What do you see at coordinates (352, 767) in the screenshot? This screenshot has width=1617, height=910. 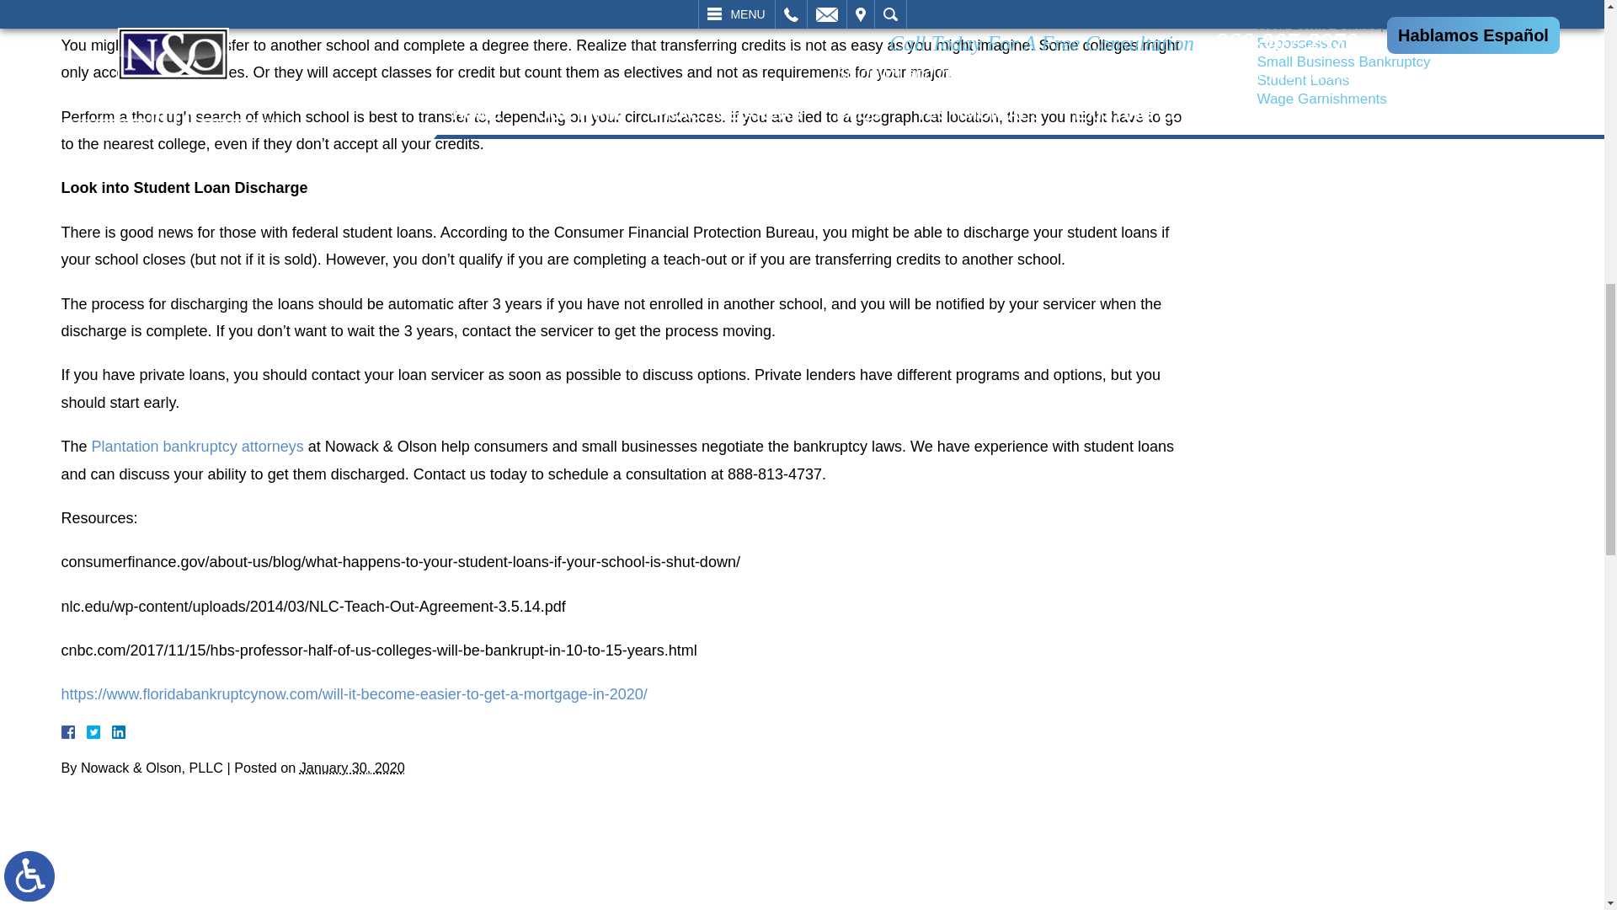 I see `2020-01-30T03:00:36-0800` at bounding box center [352, 767].